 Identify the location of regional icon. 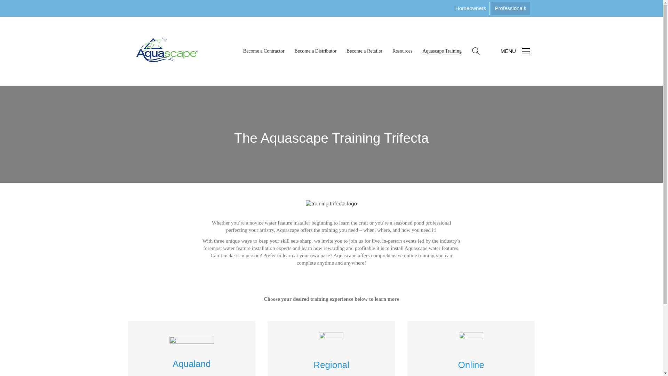
(331, 344).